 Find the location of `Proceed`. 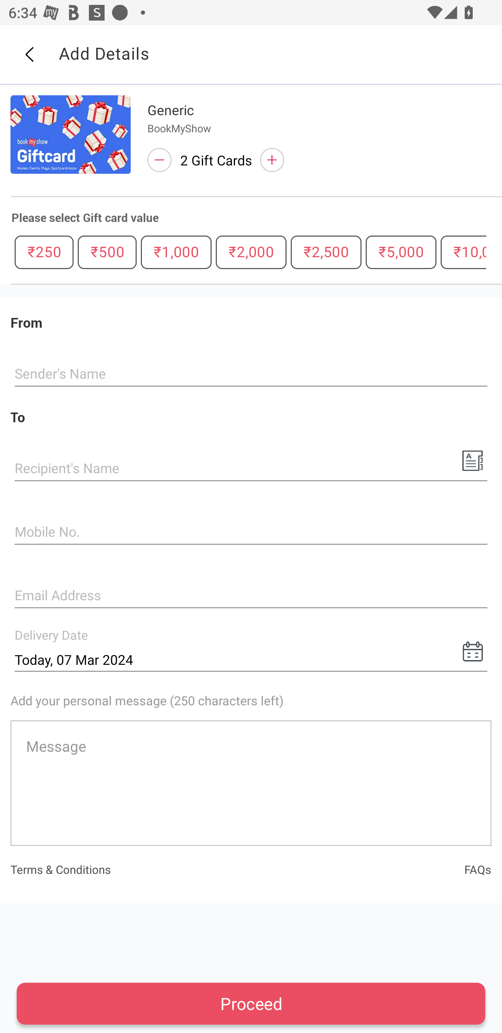

Proceed is located at coordinates (251, 1003).